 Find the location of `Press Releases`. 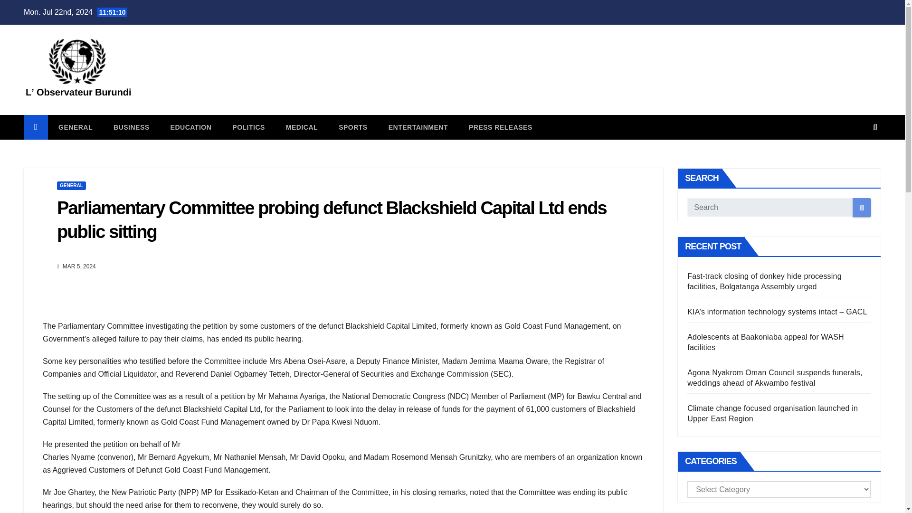

Press Releases is located at coordinates (501, 127).